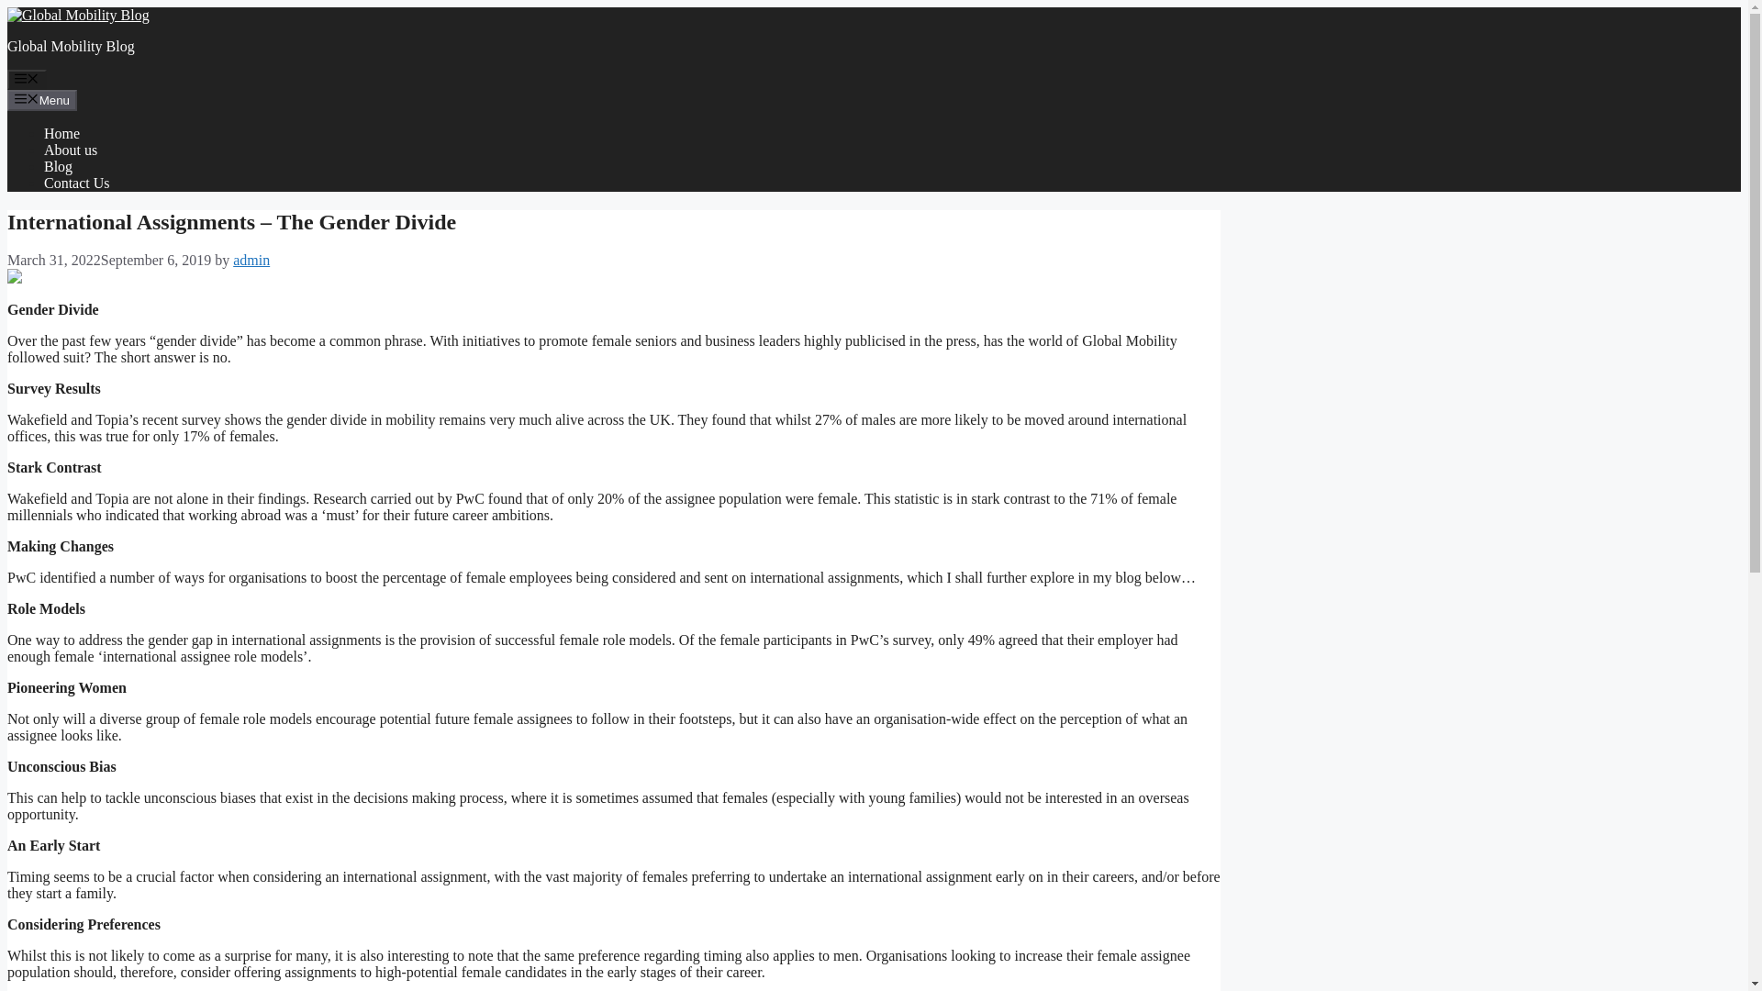  Describe the element at coordinates (77, 184) in the screenshot. I see `Contact Us` at that location.